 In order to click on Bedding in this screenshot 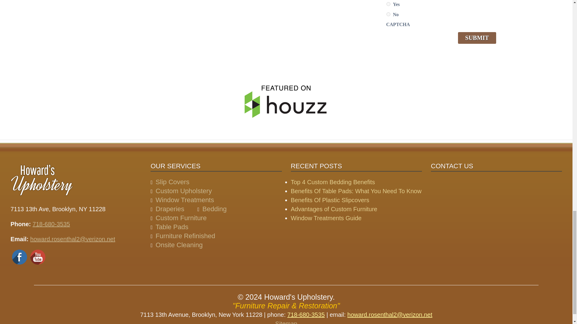, I will do `click(215, 209)`.